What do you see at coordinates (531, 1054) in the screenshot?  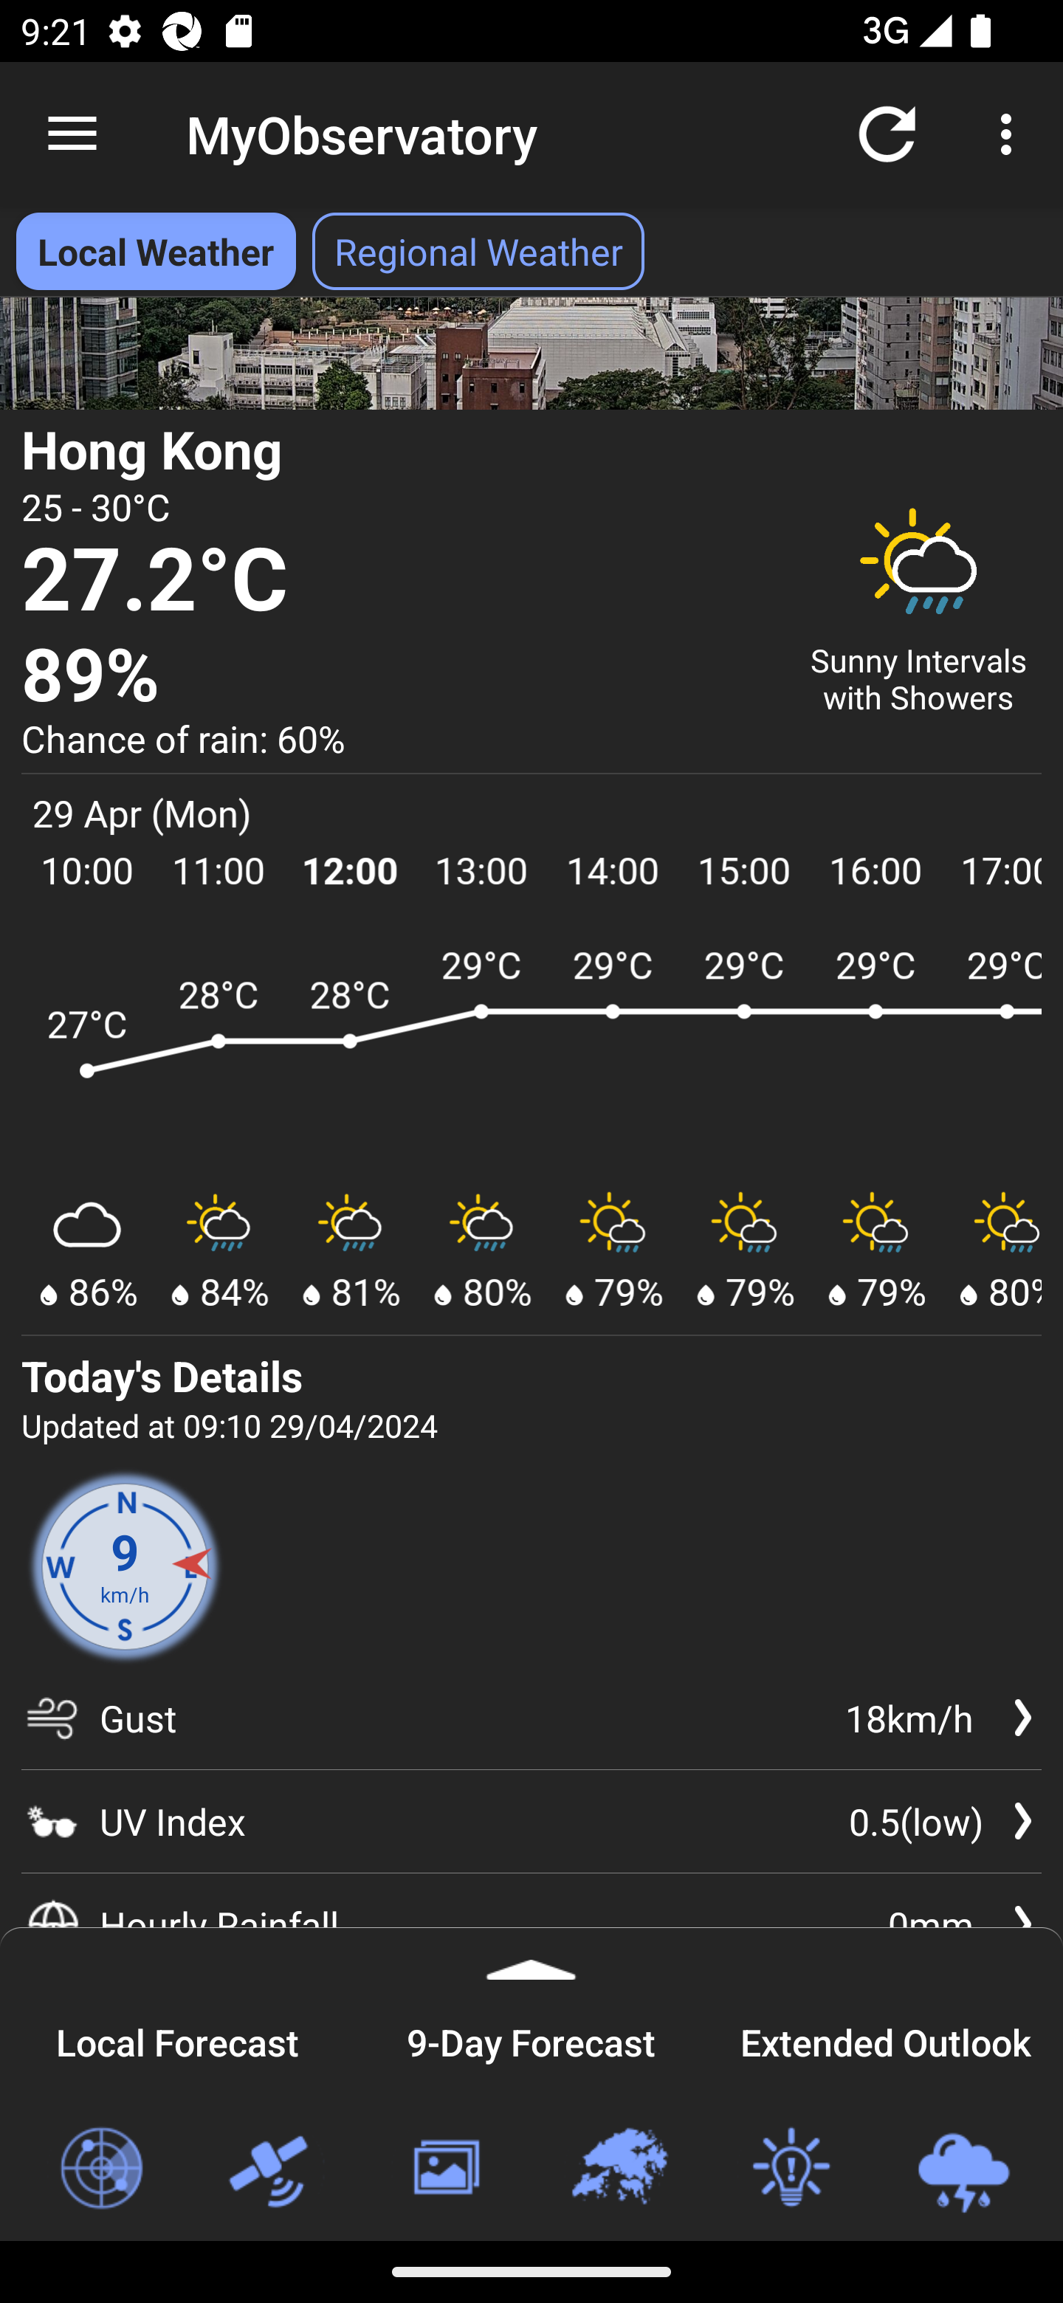 I see `ARWF` at bounding box center [531, 1054].